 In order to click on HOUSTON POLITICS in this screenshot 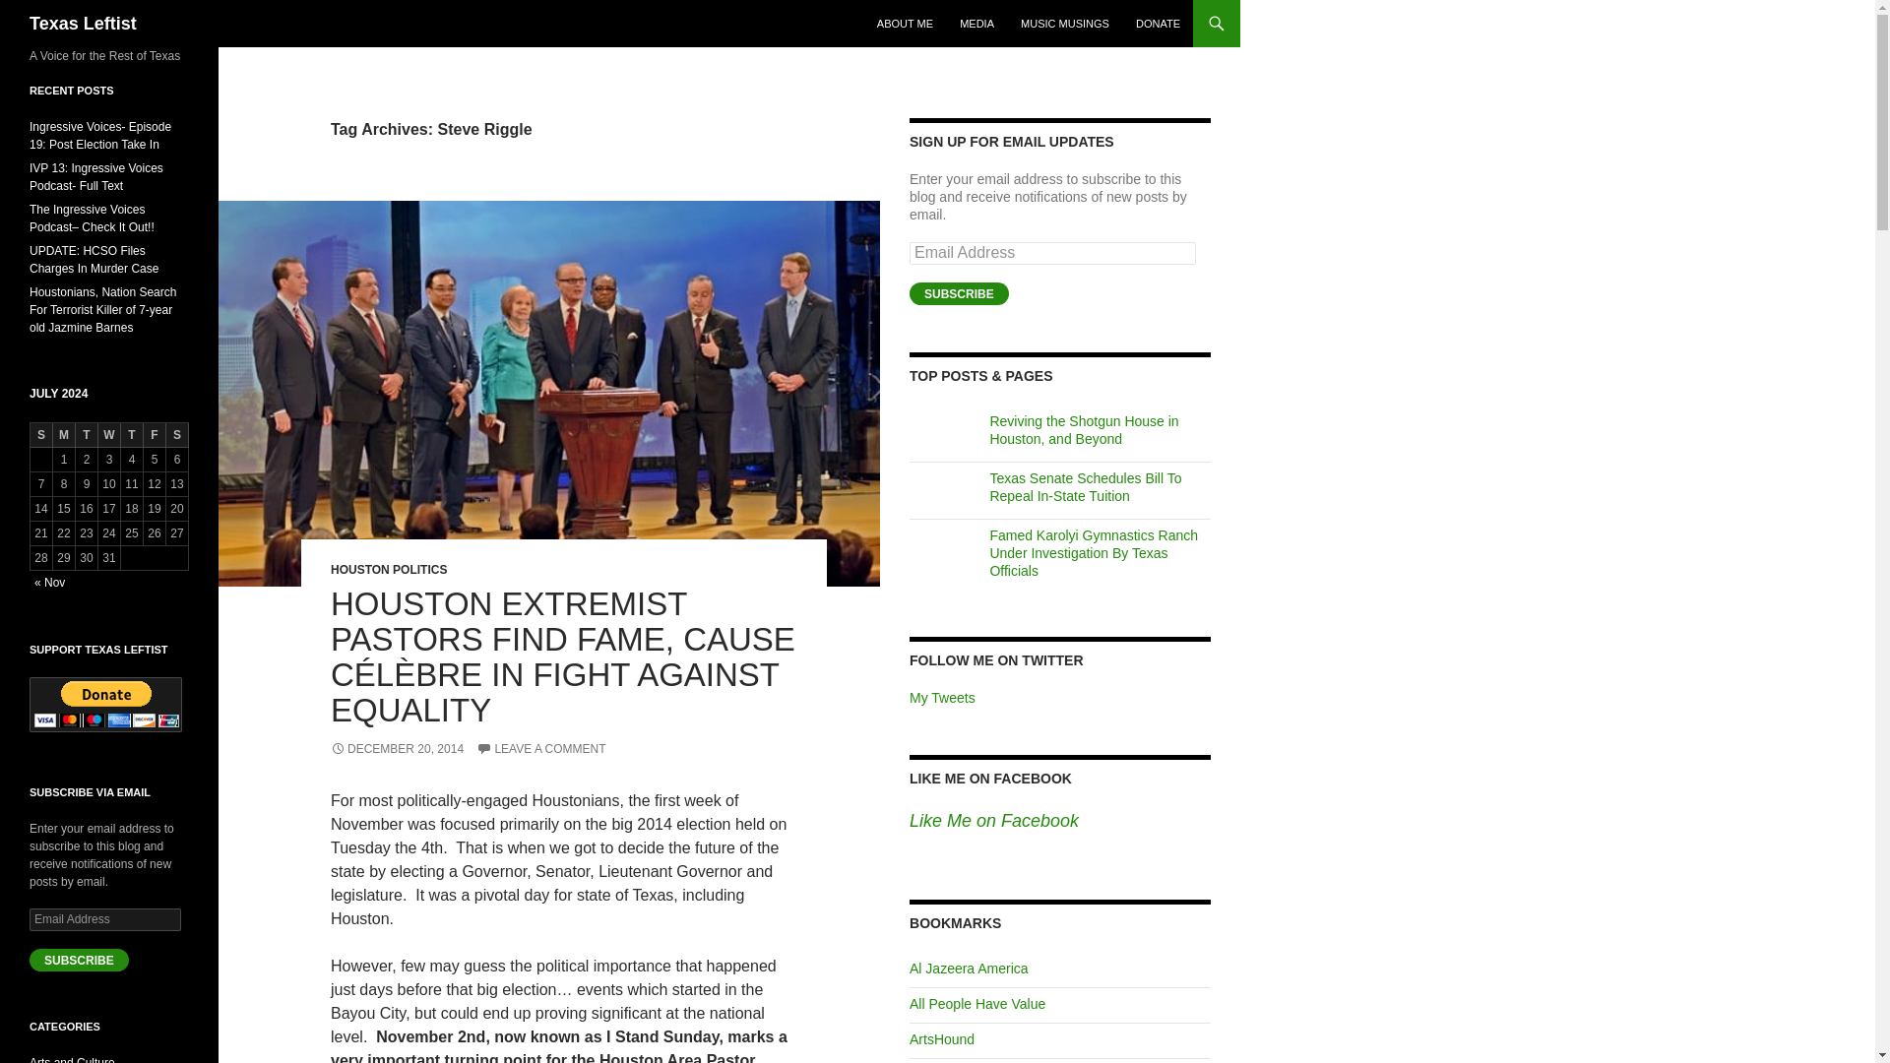, I will do `click(388, 570)`.